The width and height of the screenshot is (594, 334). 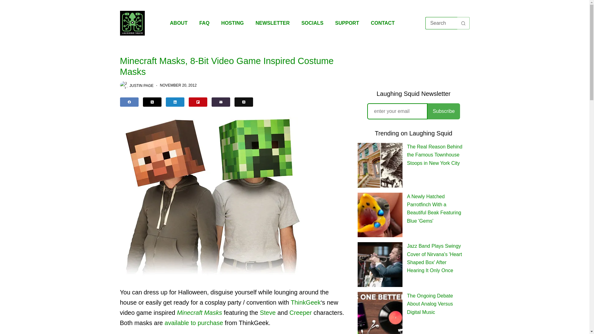 I want to click on Posts by Justin Page, so click(x=141, y=85).